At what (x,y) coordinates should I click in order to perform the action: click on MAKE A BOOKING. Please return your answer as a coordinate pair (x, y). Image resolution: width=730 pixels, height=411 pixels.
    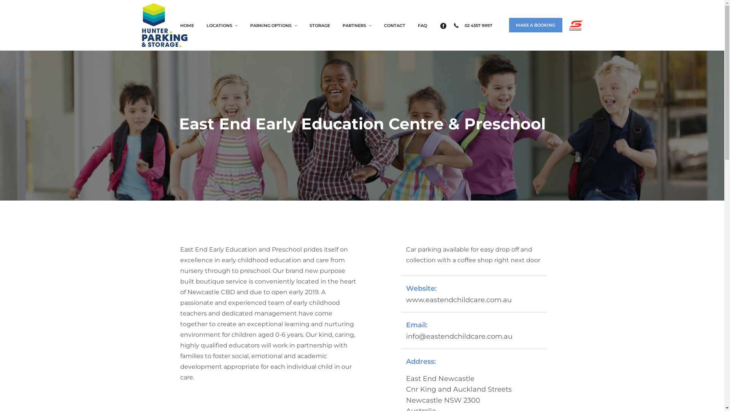
    Looking at the image, I should click on (535, 27).